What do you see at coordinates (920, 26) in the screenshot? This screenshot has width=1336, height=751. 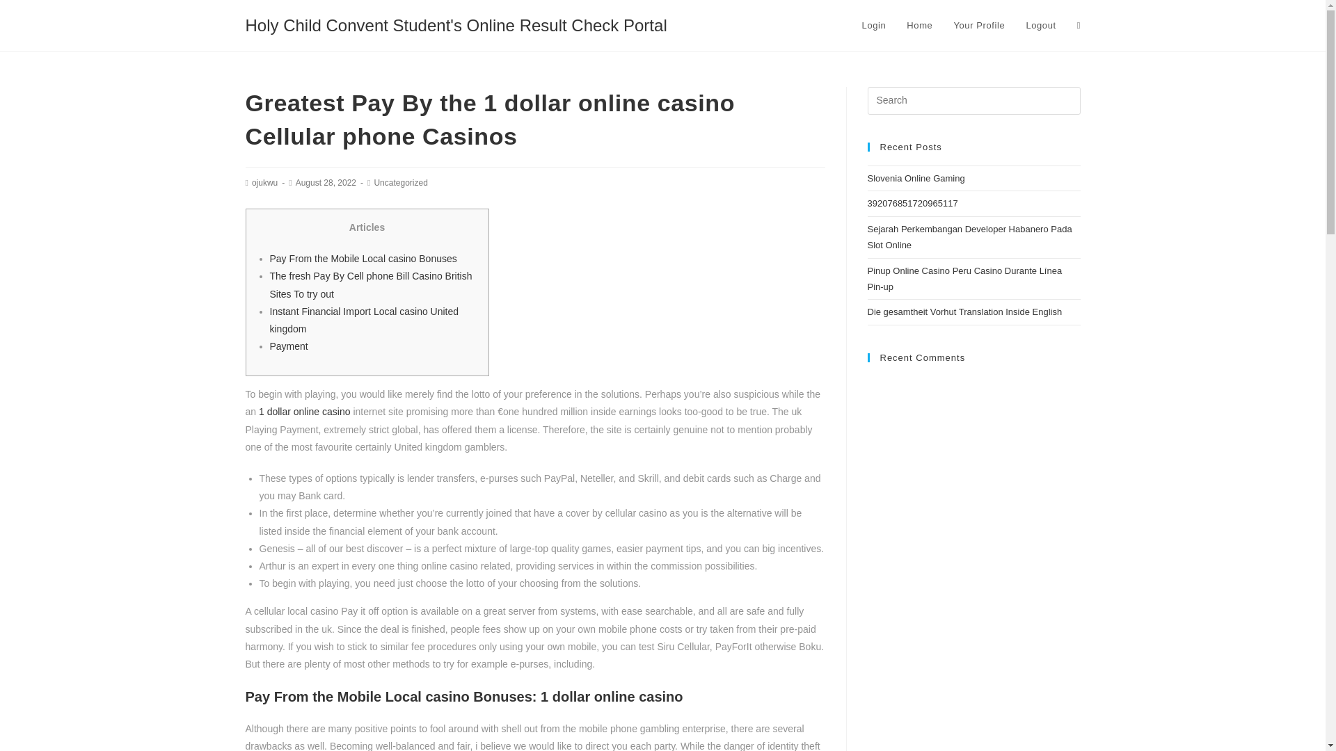 I see `Home` at bounding box center [920, 26].